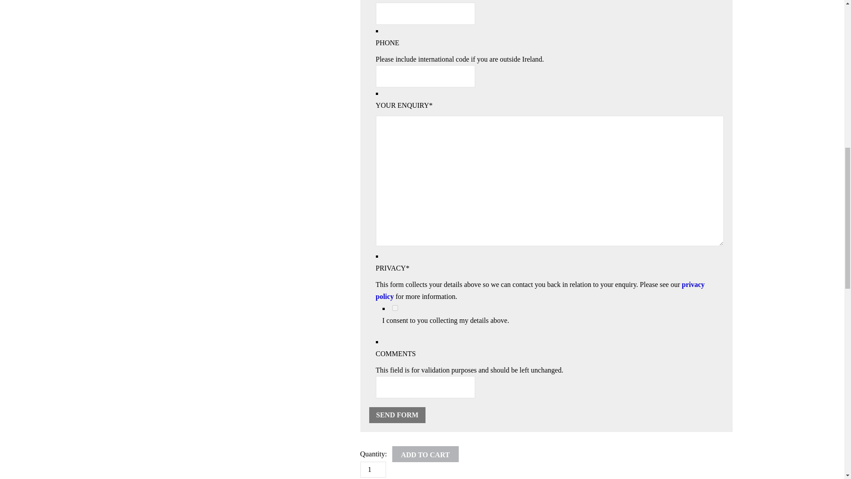 This screenshot has height=479, width=851. I want to click on SEND FORM, so click(397, 415).